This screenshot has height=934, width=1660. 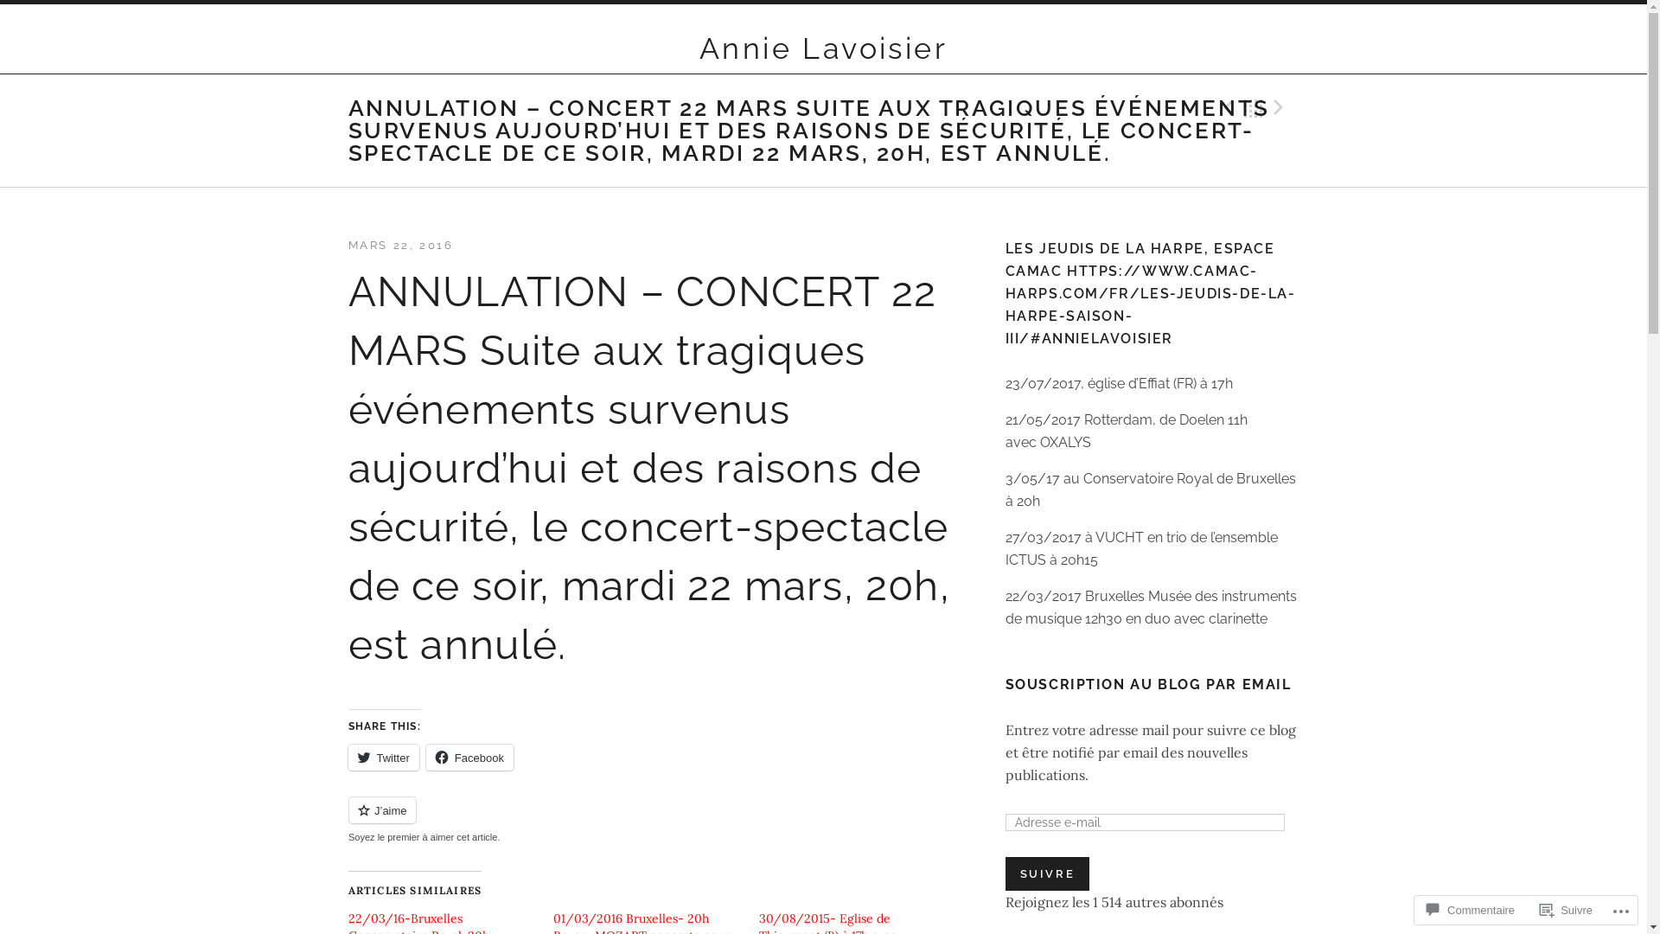 What do you see at coordinates (823, 48) in the screenshot?
I see `Annie Lavoisier` at bounding box center [823, 48].